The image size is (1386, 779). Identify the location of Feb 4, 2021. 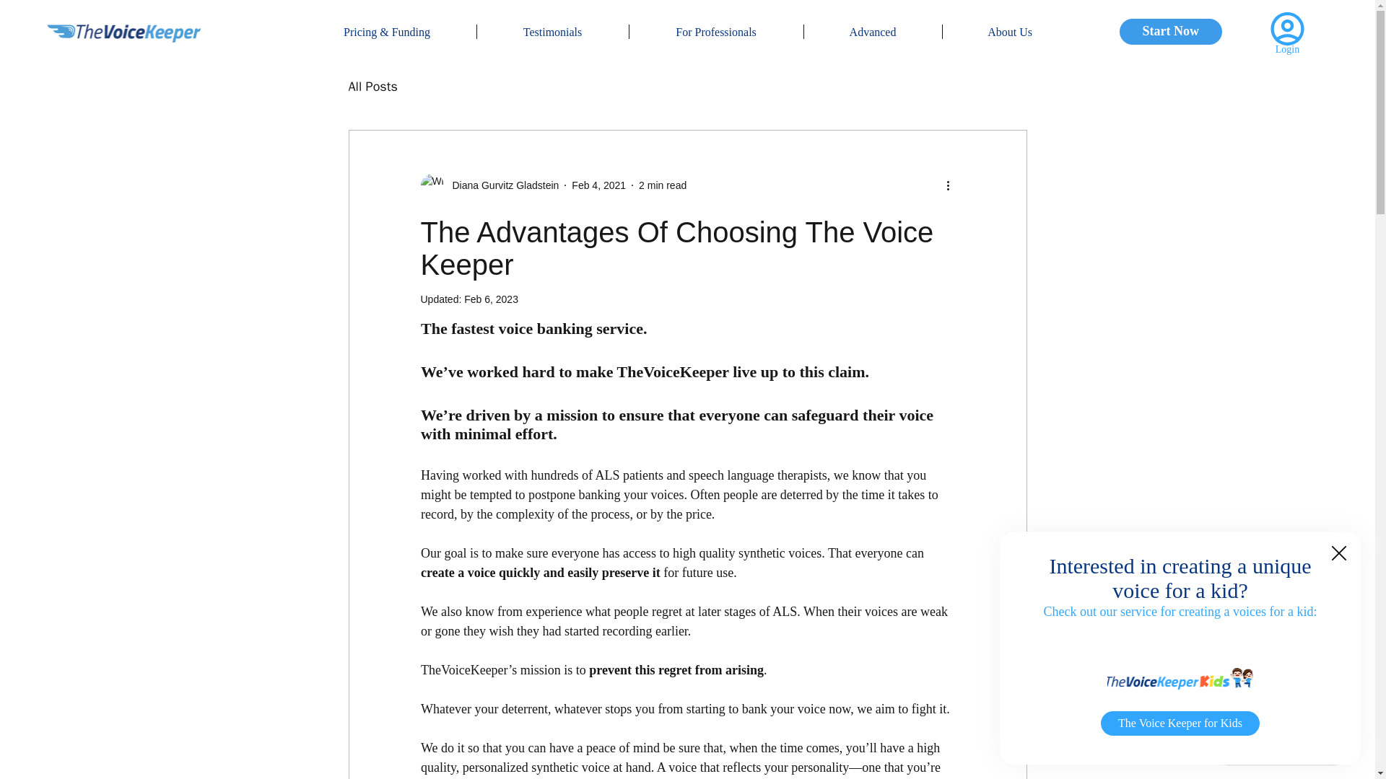
(598, 185).